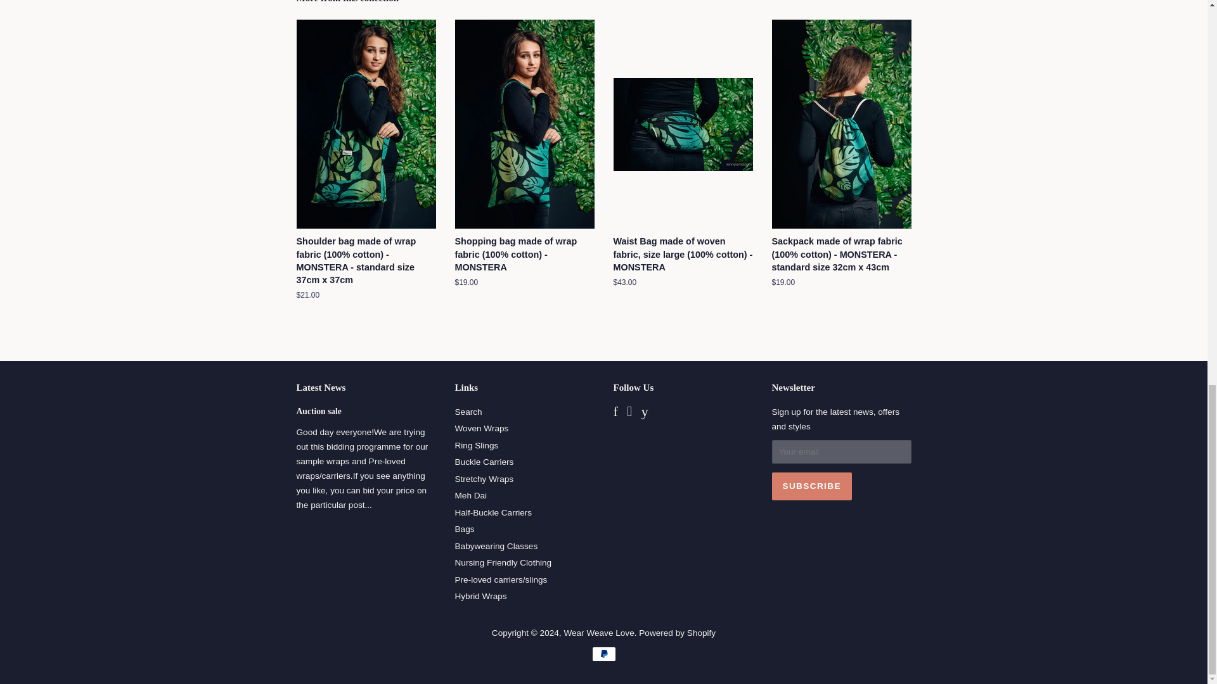 Image resolution: width=1217 pixels, height=684 pixels. Describe the element at coordinates (603, 654) in the screenshot. I see `PayPal` at that location.